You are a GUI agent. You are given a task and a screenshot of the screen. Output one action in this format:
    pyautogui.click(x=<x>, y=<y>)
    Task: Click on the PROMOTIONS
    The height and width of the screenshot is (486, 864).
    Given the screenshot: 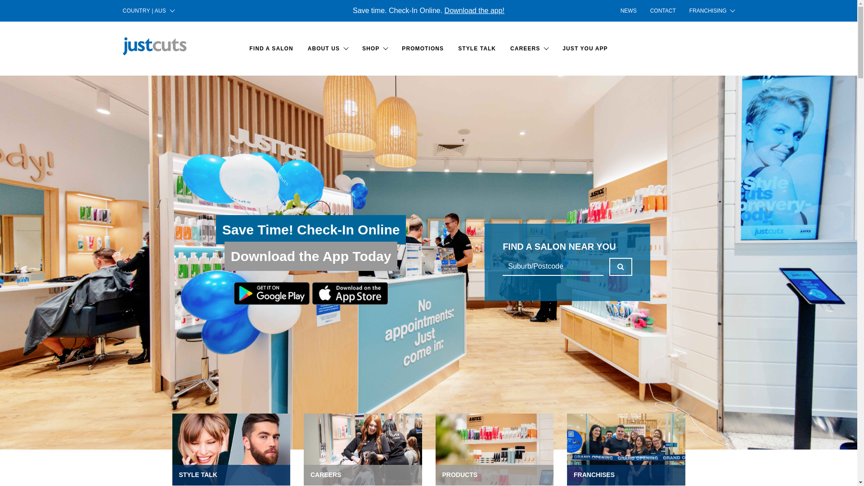 What is the action you would take?
    pyautogui.click(x=423, y=49)
    